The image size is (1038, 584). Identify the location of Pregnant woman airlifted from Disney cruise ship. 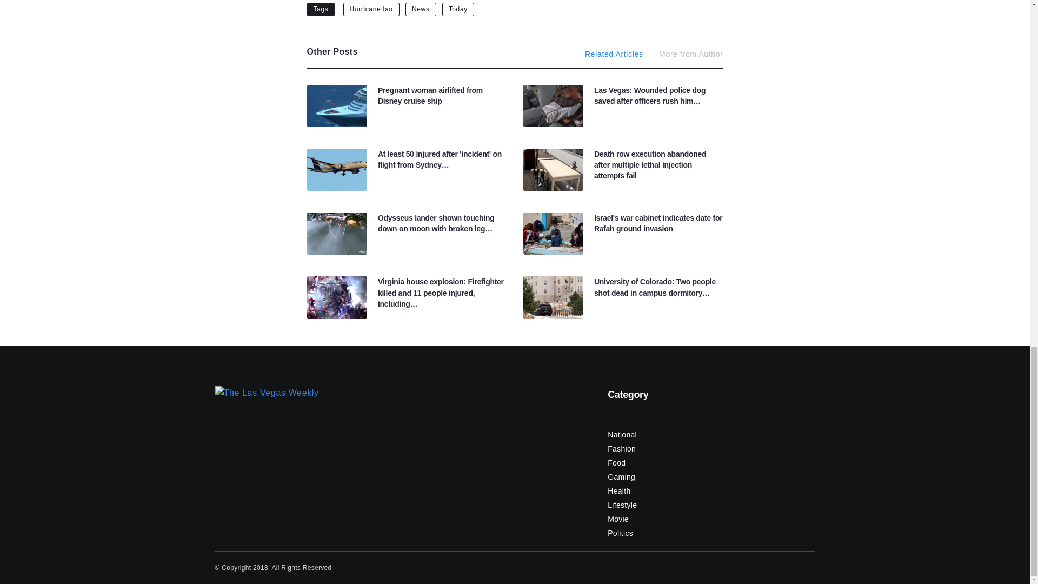
(430, 95).